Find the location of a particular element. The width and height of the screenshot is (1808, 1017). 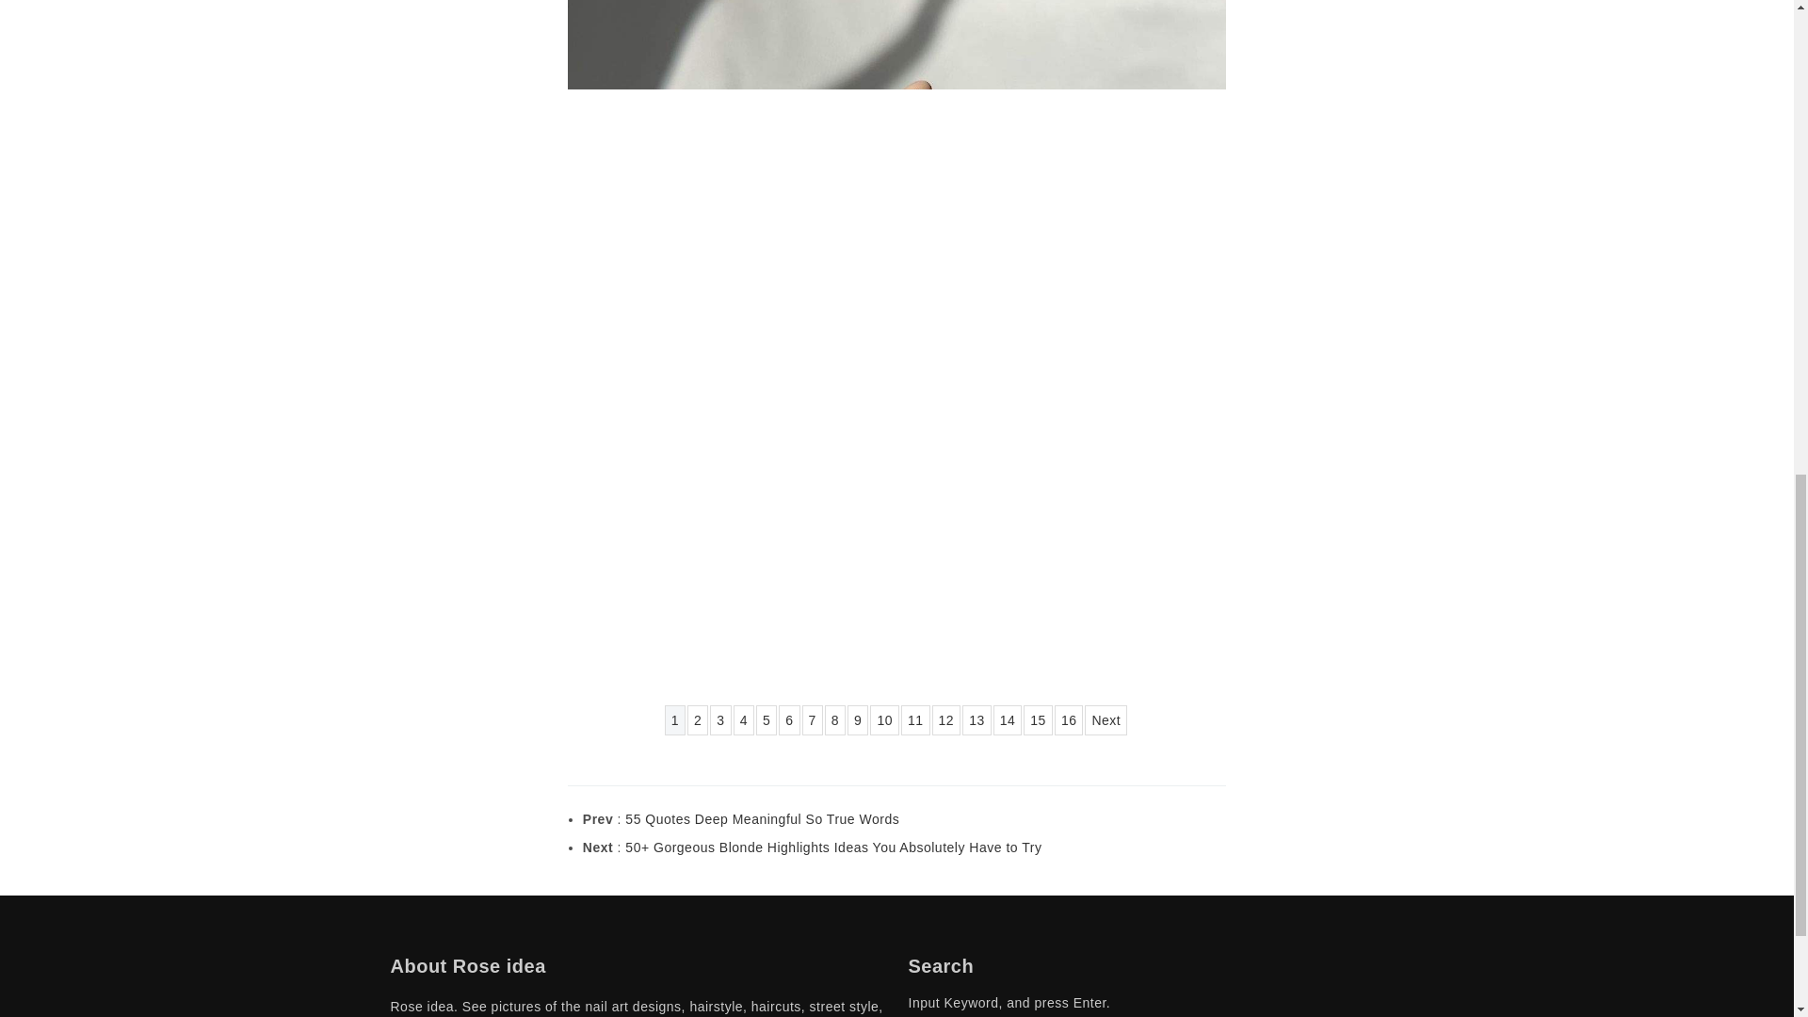

14 is located at coordinates (1008, 719).